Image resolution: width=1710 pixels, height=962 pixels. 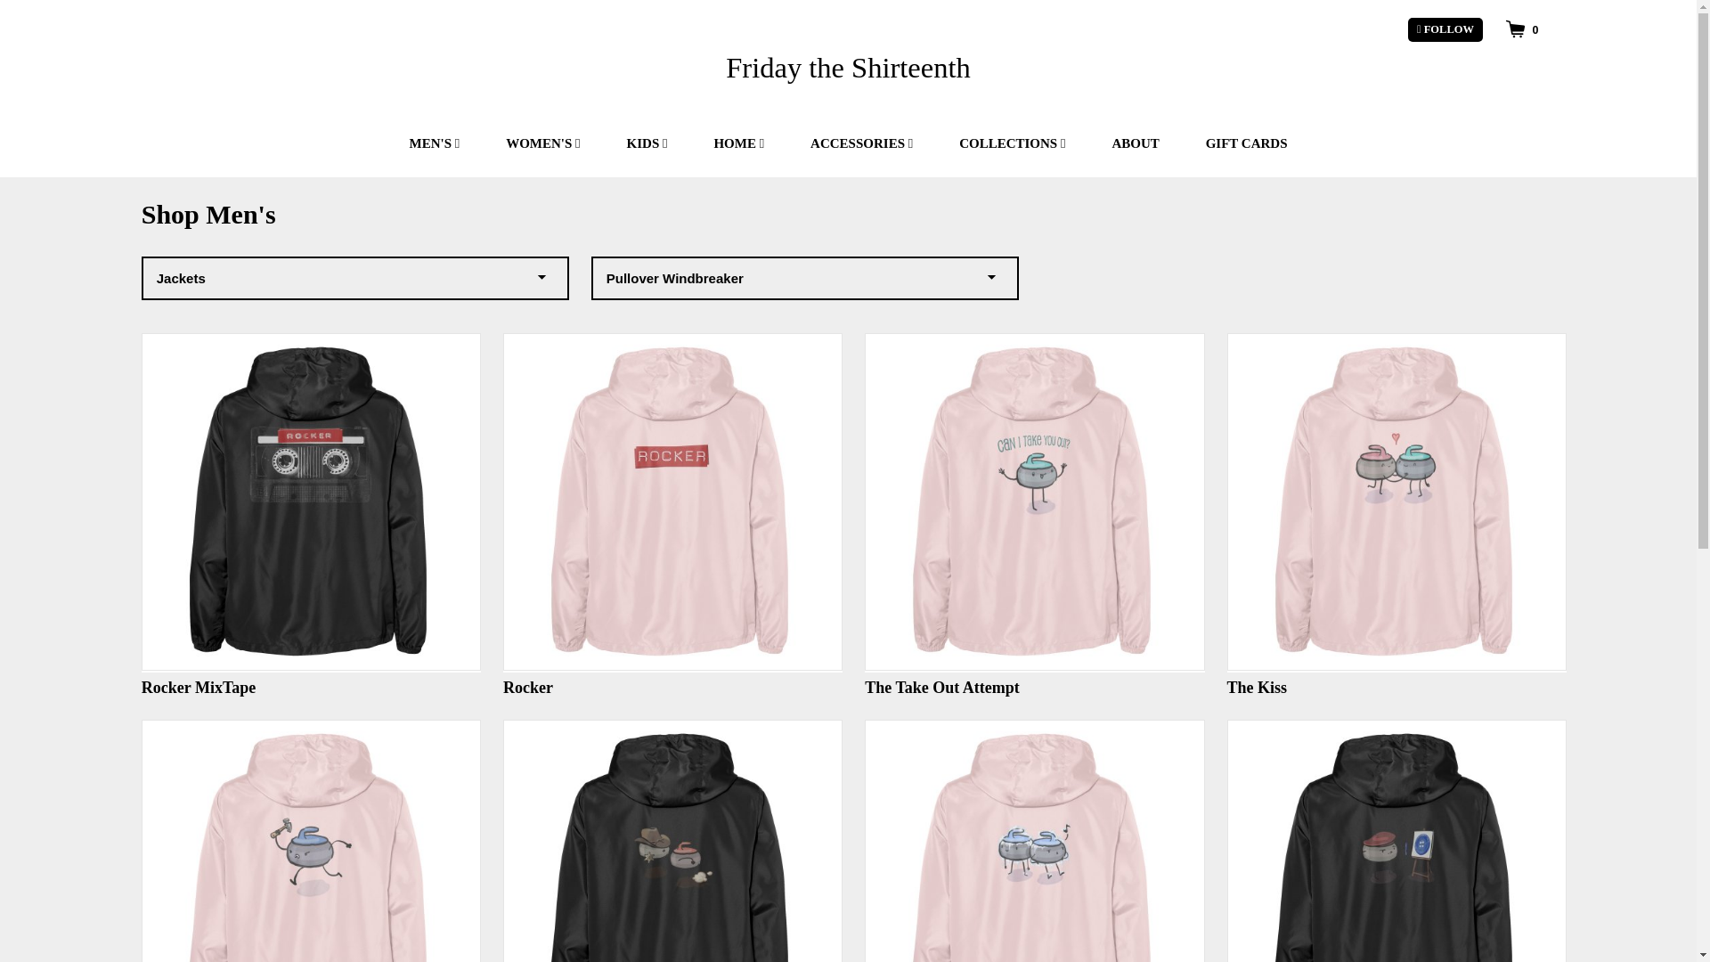 I want to click on HOME, so click(x=738, y=143).